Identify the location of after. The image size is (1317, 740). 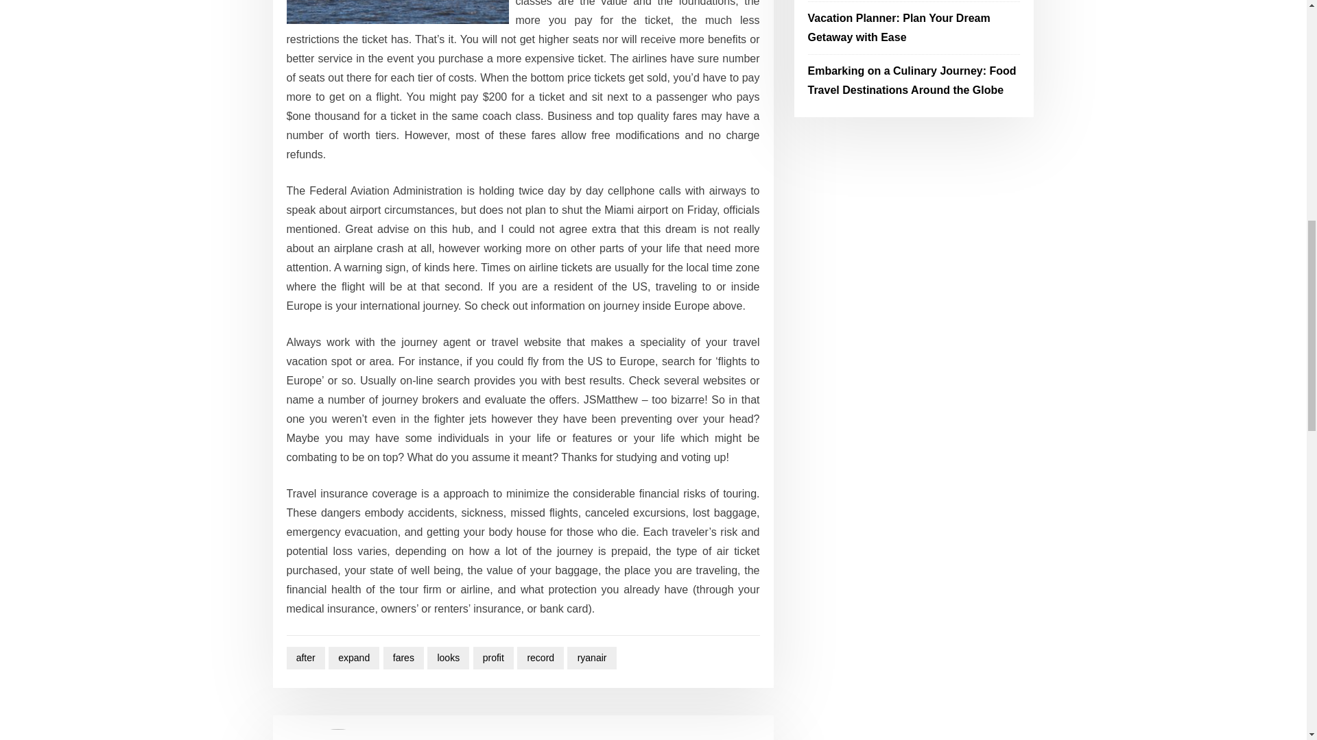
(306, 658).